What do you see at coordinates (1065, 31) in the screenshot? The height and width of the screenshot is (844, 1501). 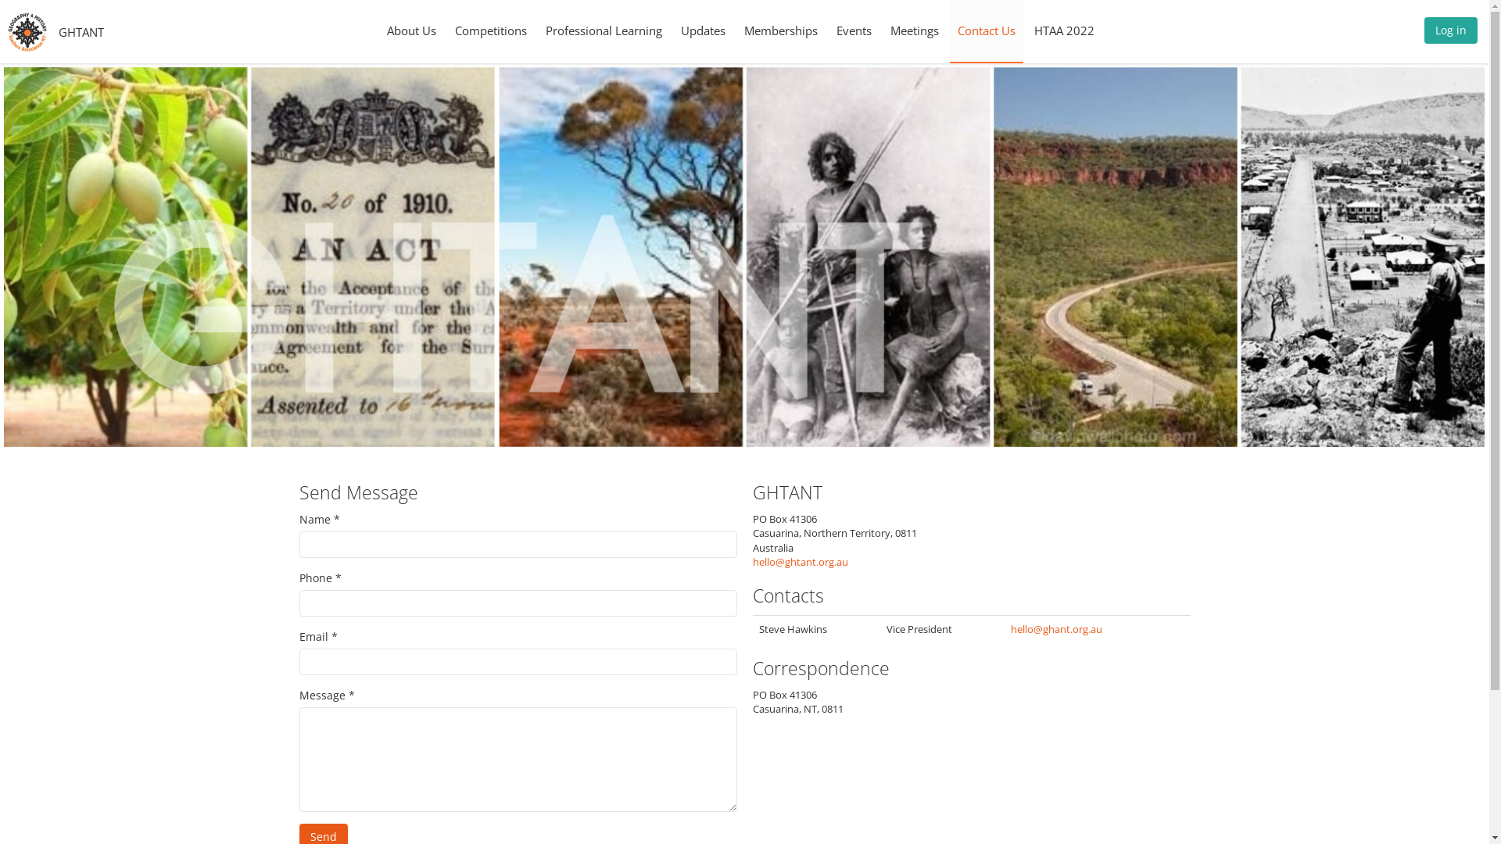 I see `HTAA 2022` at bounding box center [1065, 31].